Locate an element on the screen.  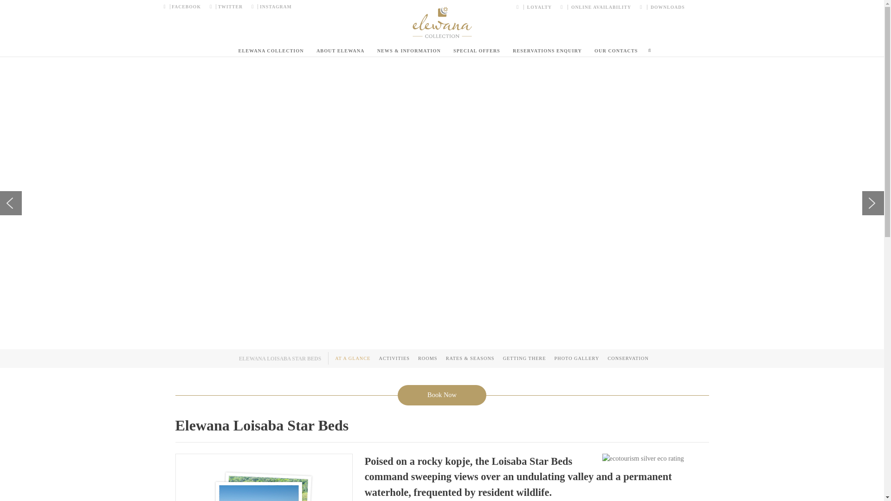
TWITTER is located at coordinates (226, 7).